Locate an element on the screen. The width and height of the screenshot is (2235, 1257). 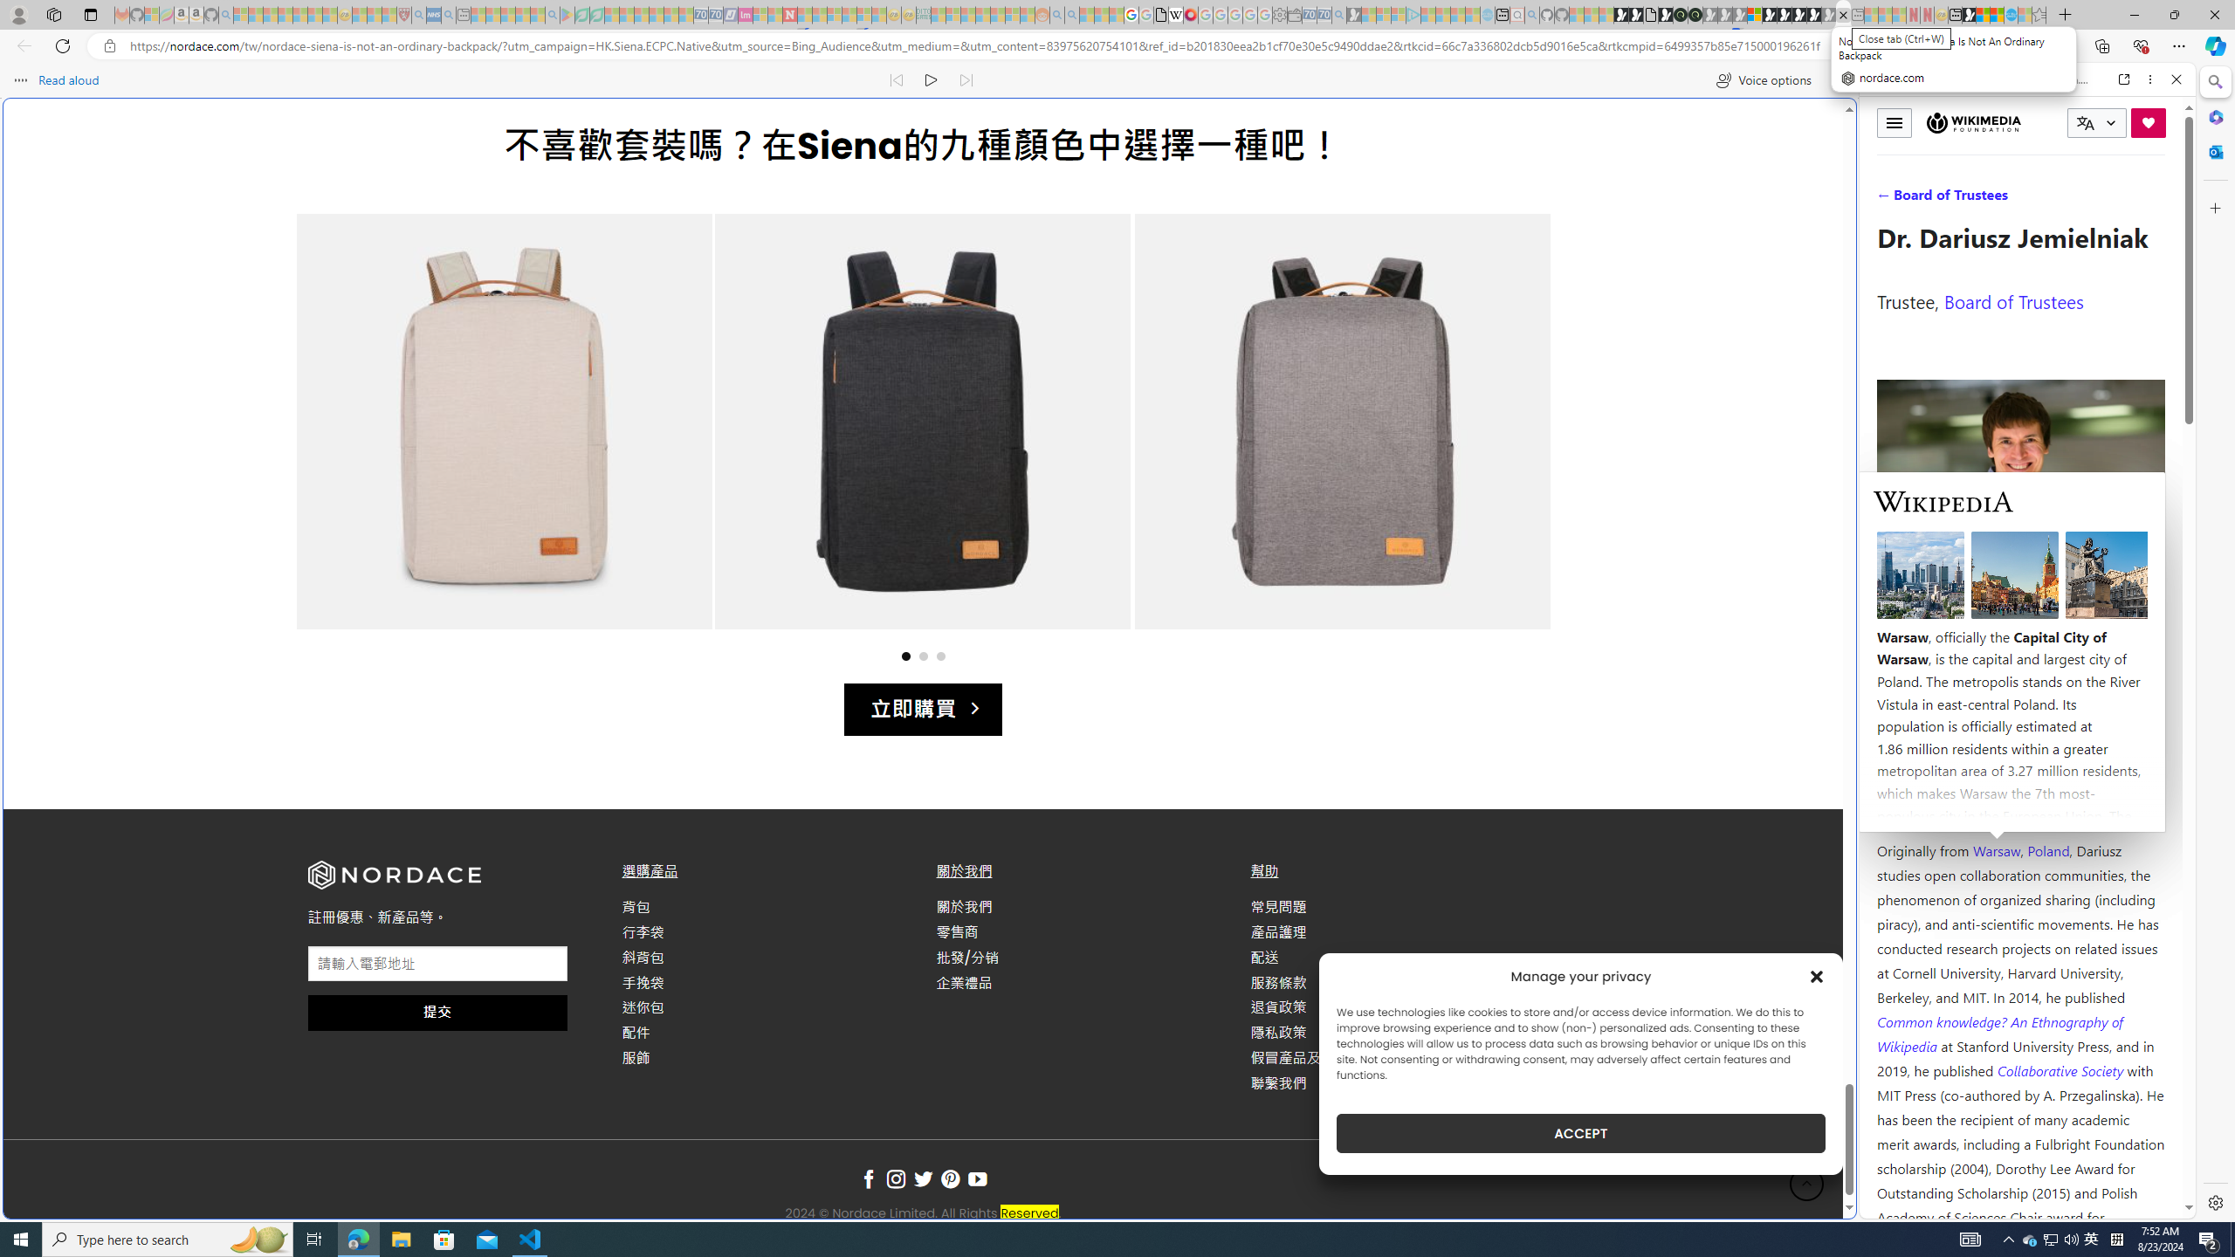
Wikimedia Foundation is located at coordinates (1974, 122).